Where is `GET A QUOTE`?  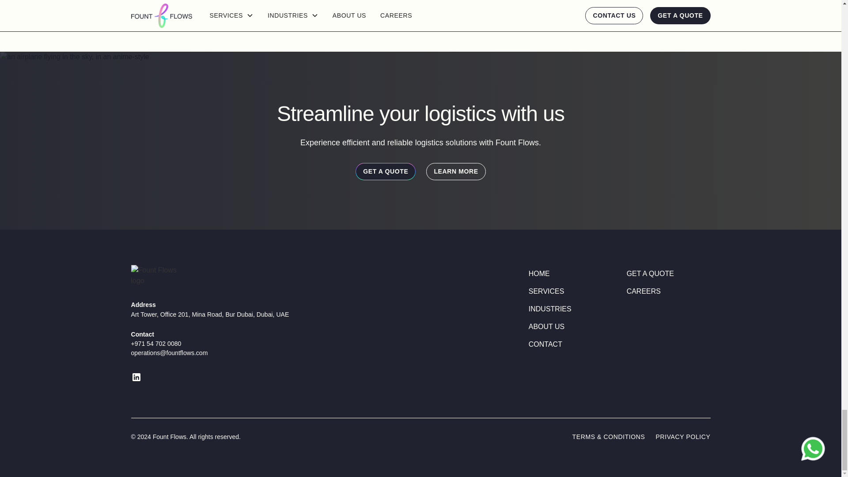
GET A QUOTE is located at coordinates (385, 171).